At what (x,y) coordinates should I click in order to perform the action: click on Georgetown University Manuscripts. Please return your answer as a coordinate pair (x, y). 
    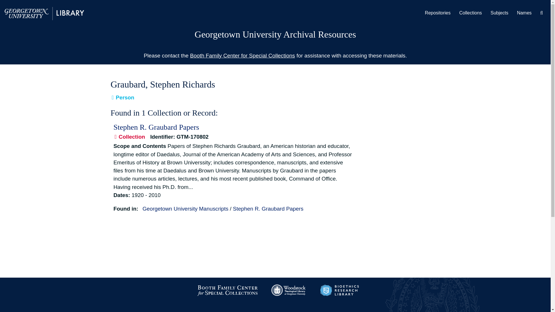
    Looking at the image, I should click on (185, 209).